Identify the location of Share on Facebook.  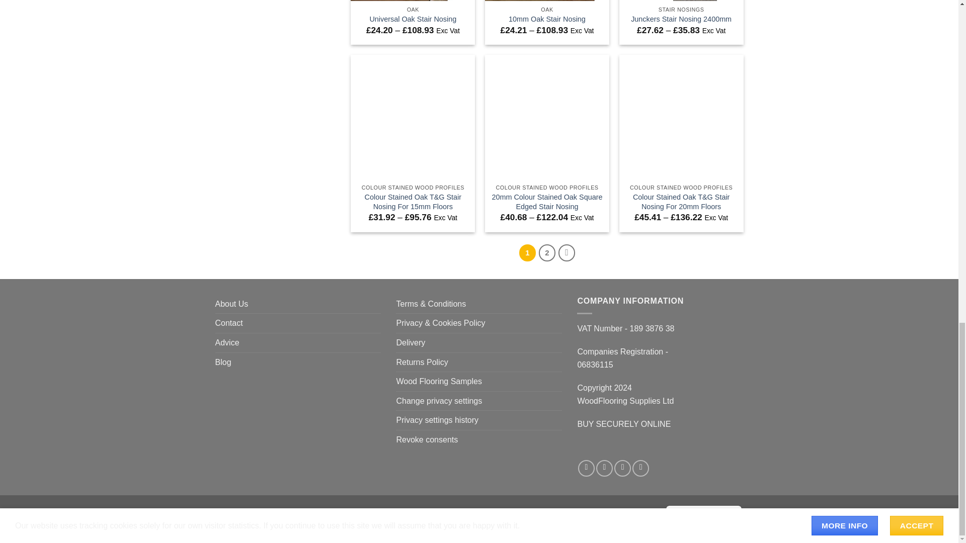
(586, 468).